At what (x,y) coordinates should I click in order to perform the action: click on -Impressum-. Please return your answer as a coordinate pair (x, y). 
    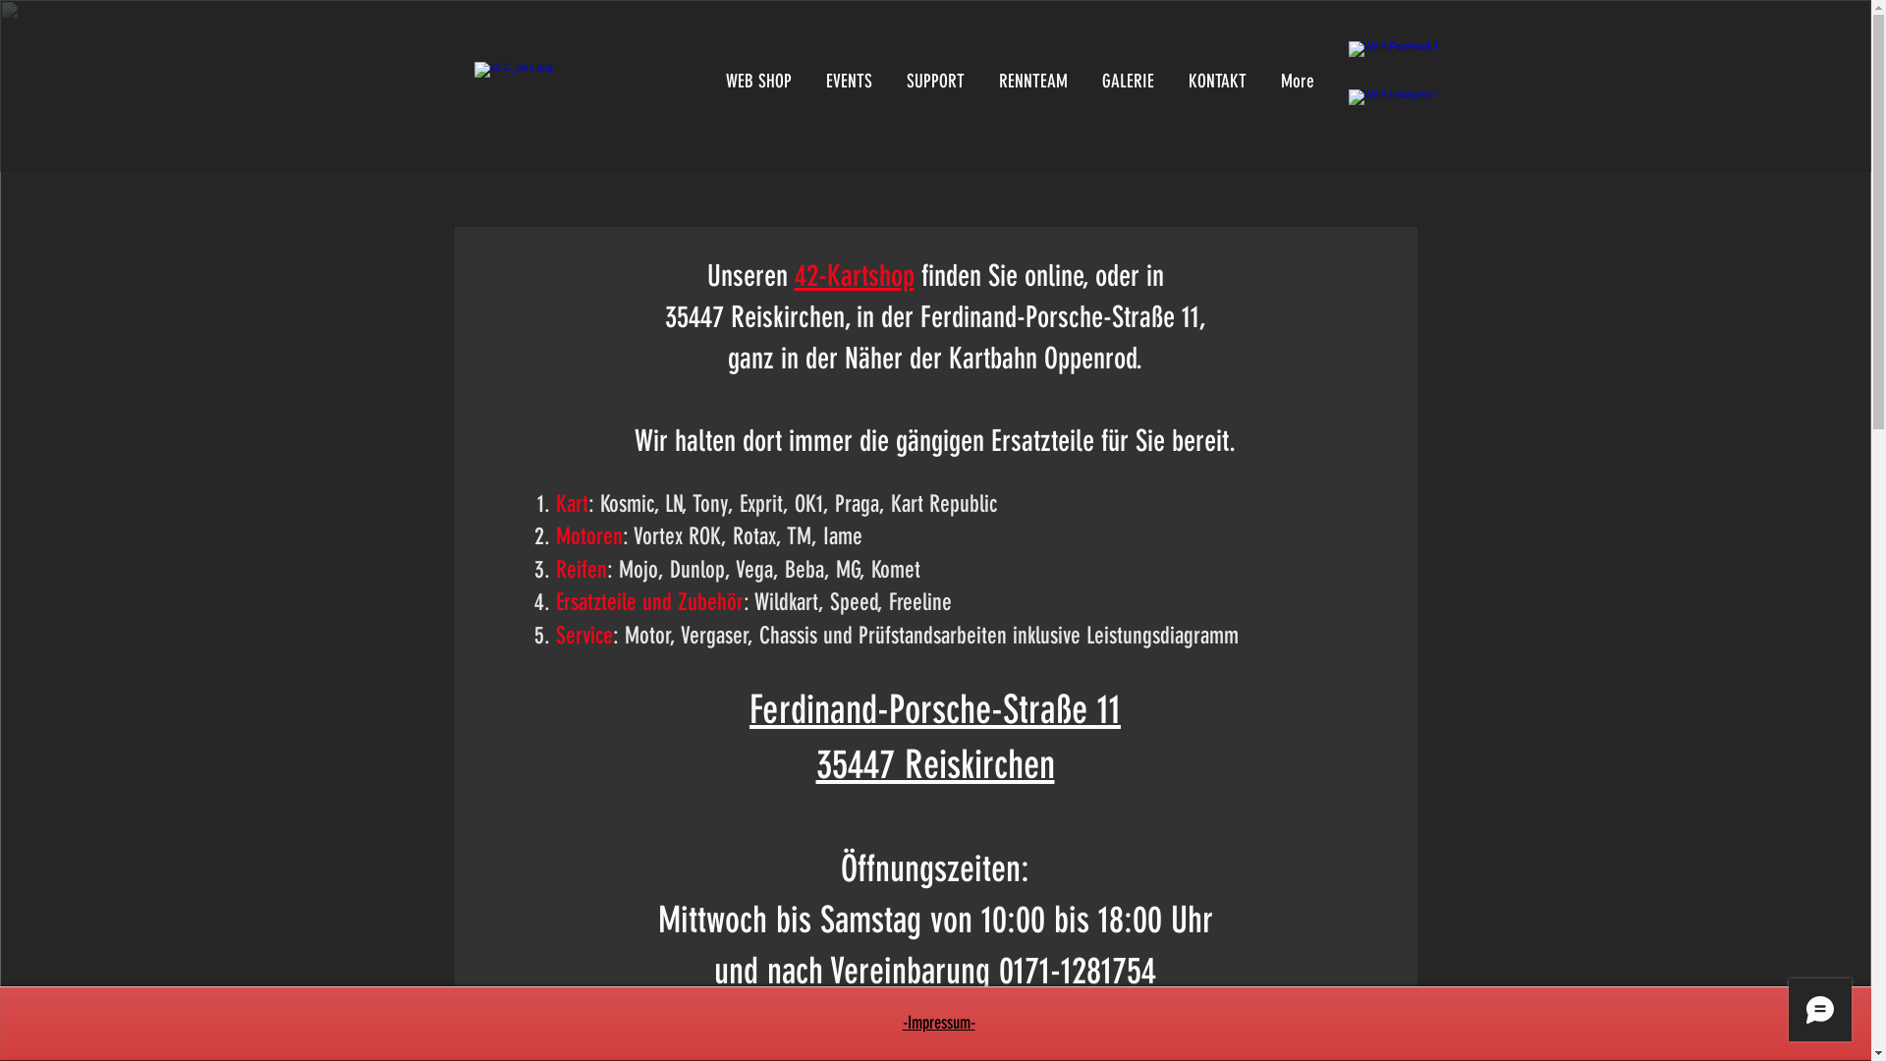
    Looking at the image, I should click on (938, 1023).